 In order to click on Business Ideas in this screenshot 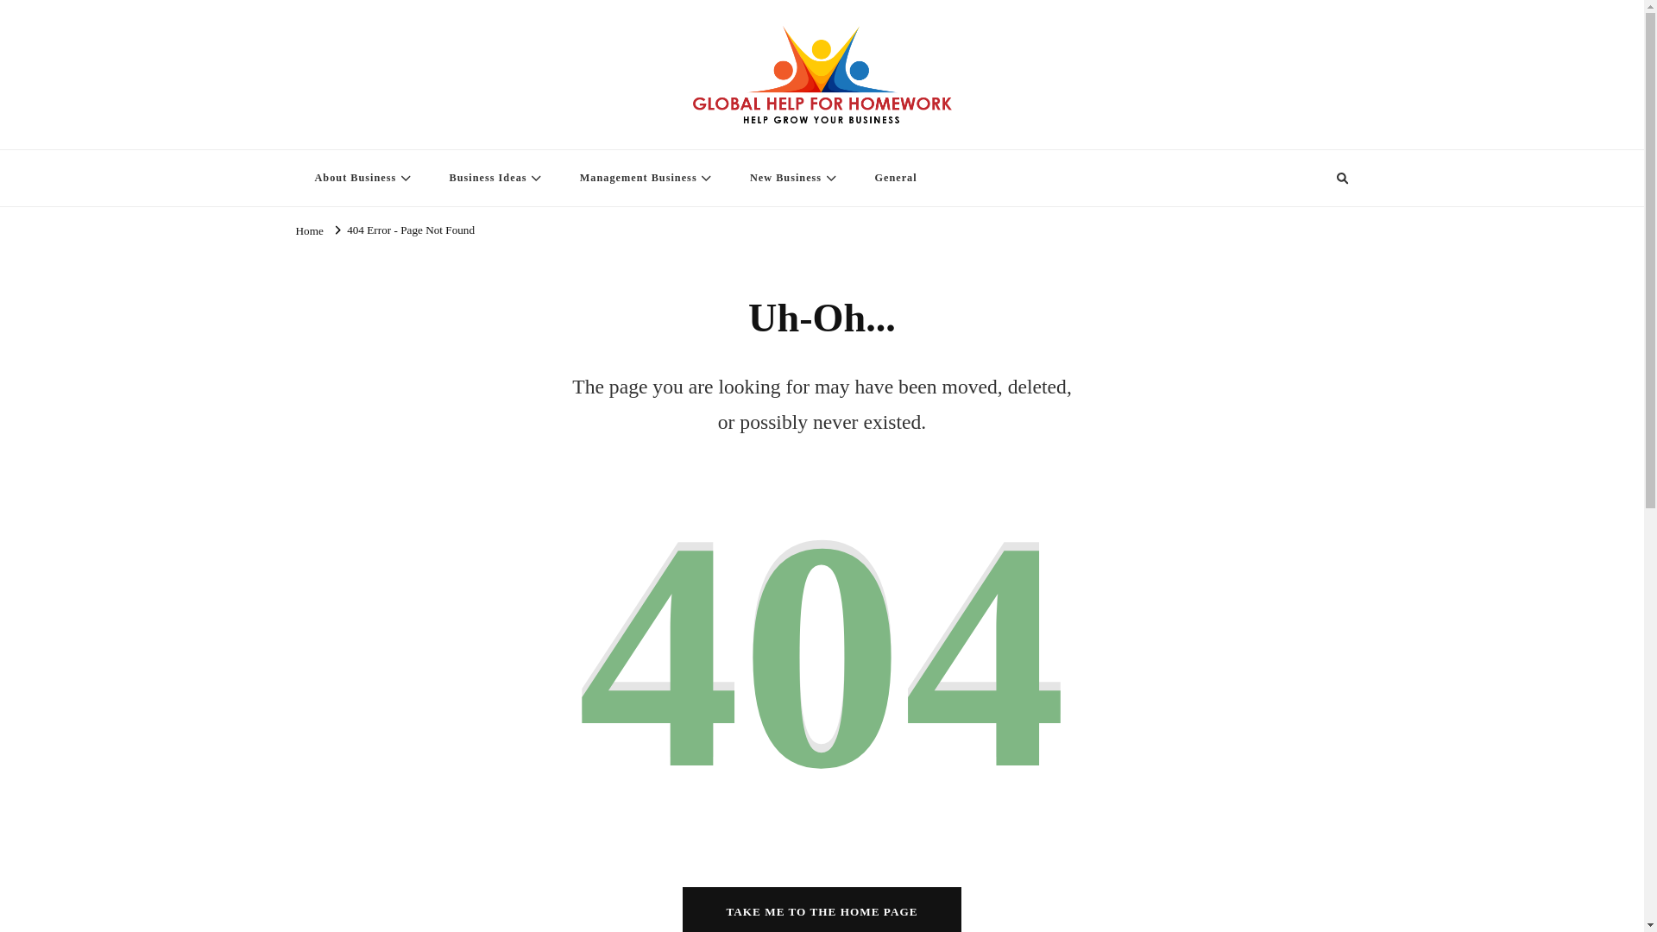, I will do `click(494, 178)`.